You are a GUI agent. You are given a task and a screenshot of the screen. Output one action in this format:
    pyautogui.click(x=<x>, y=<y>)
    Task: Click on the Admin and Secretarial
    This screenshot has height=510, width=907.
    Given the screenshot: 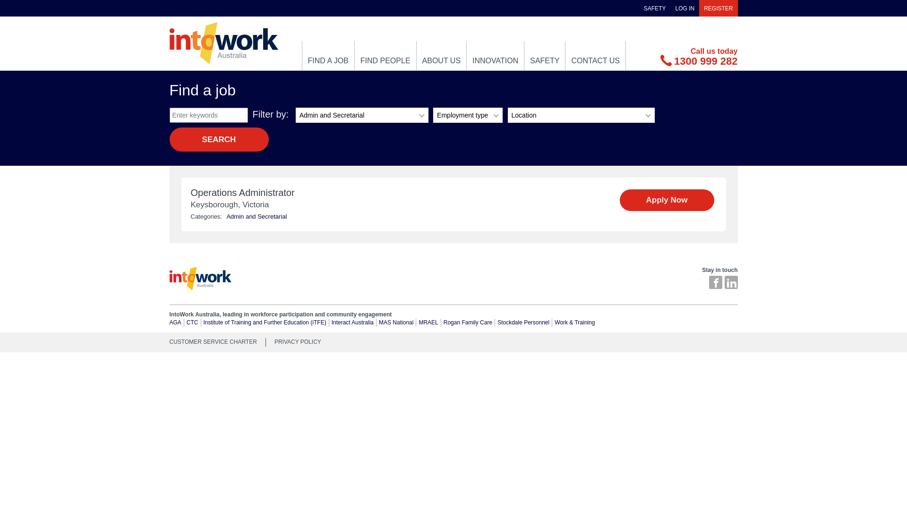 What is the action you would take?
    pyautogui.click(x=257, y=216)
    